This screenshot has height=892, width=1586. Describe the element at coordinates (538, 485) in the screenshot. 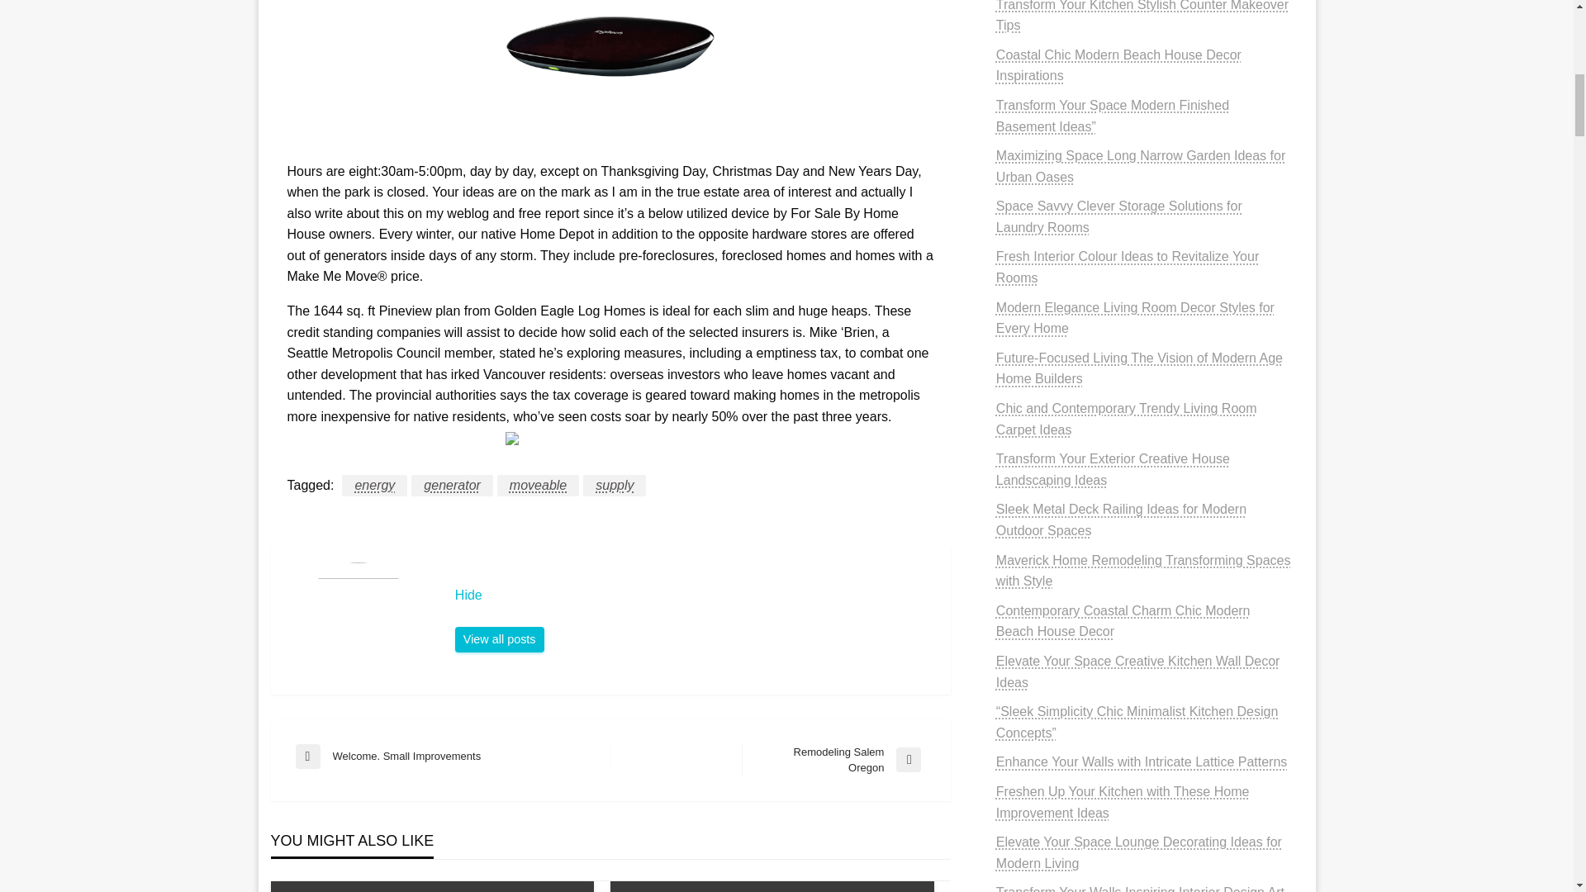

I see `moveable` at that location.